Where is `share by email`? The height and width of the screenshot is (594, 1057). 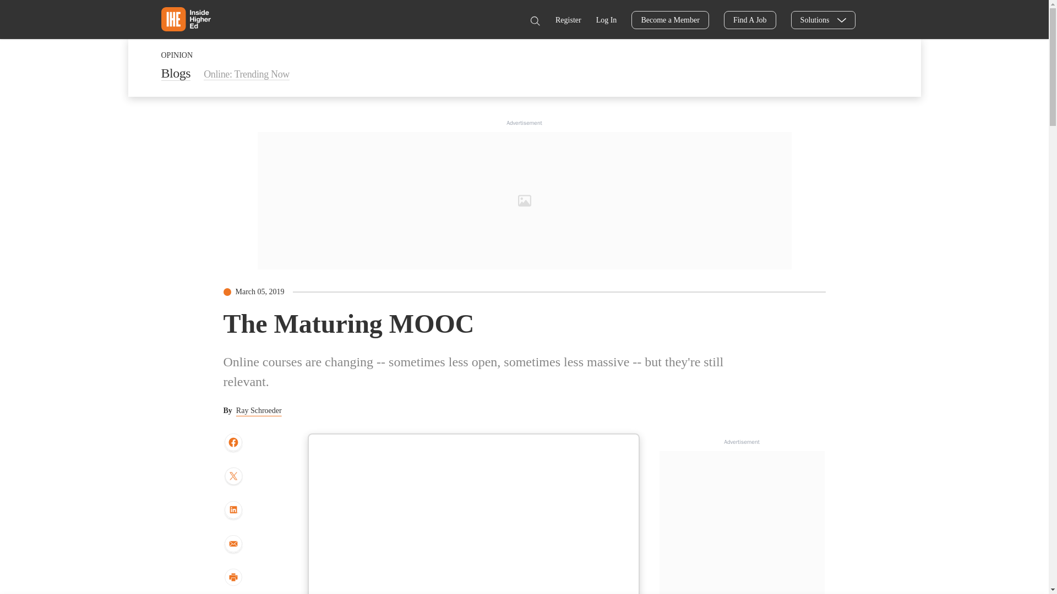 share by email is located at coordinates (233, 544).